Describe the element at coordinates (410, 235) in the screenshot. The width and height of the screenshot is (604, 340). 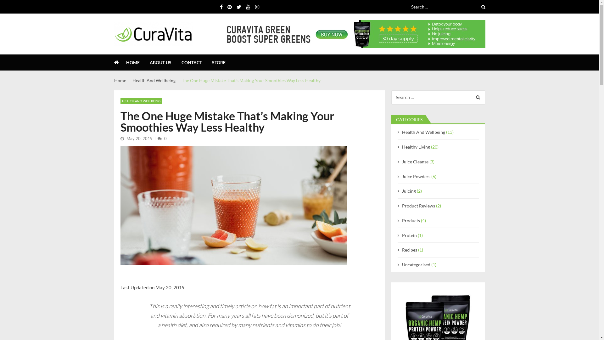
I see `Protein` at that location.